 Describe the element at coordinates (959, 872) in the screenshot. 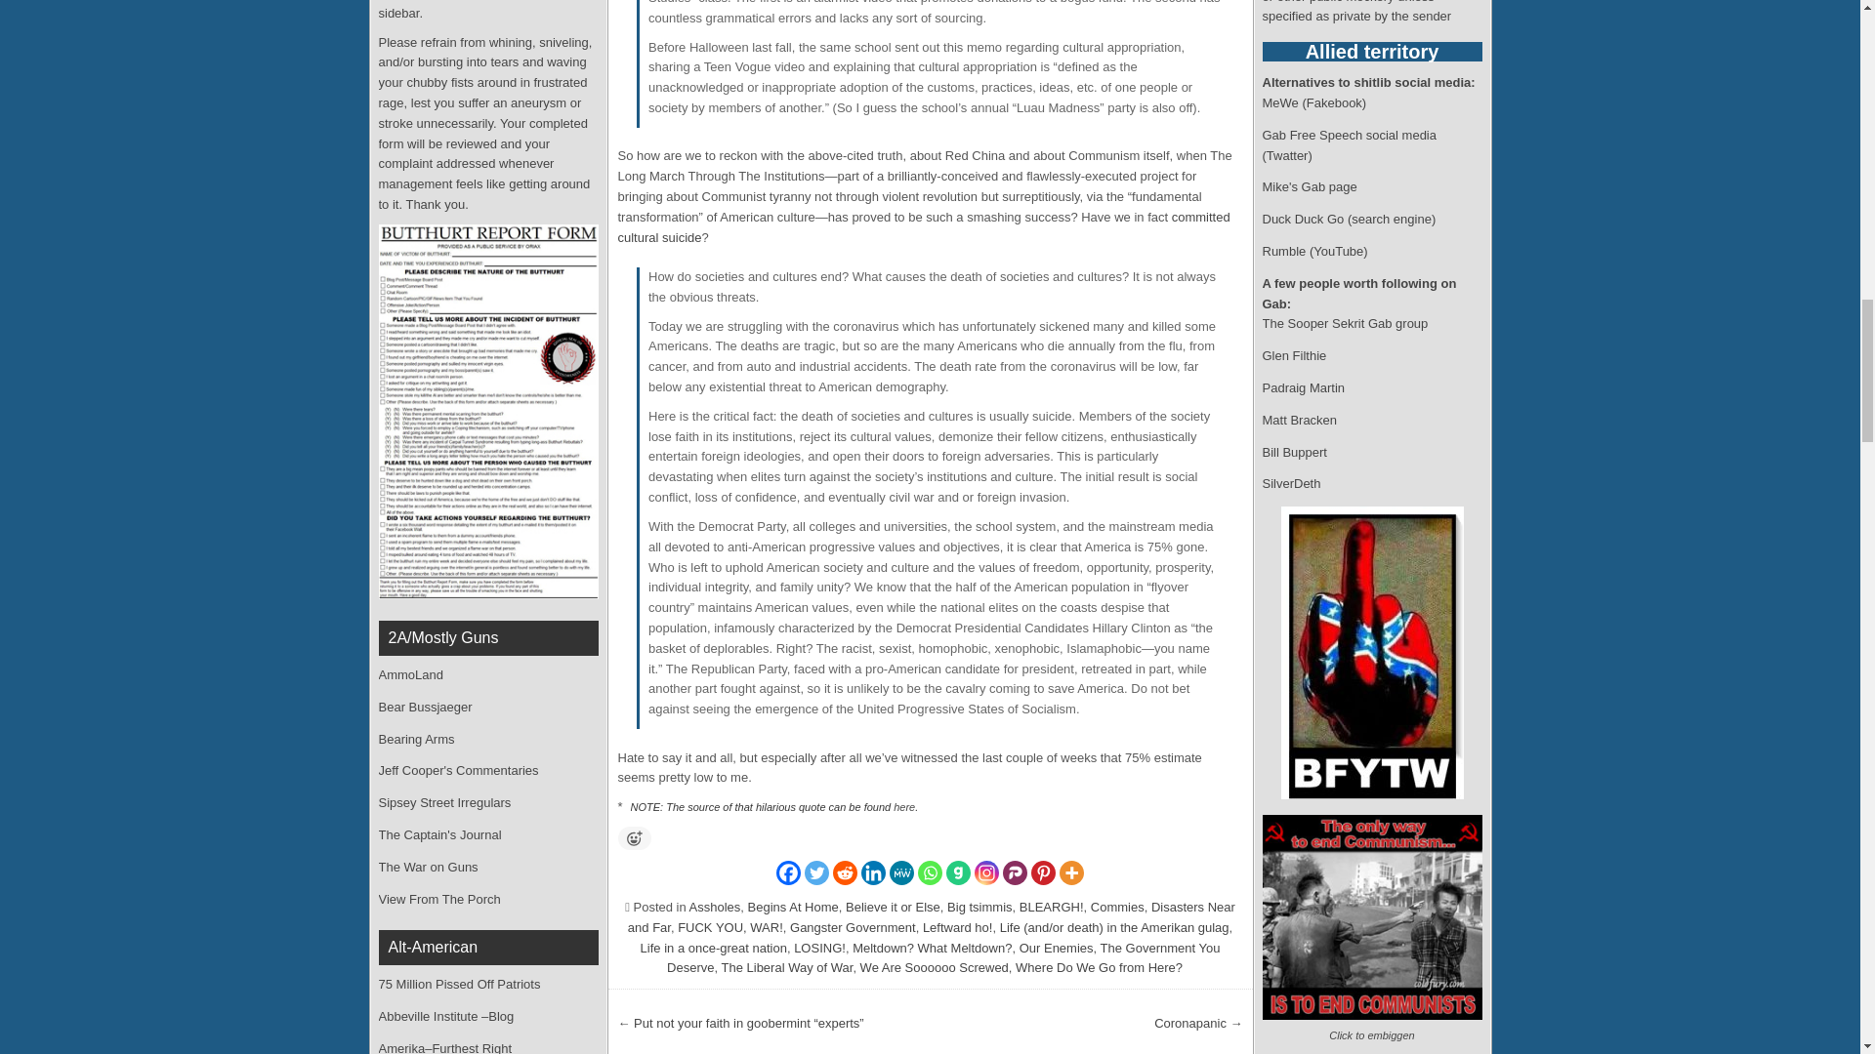

I see `Gab` at that location.